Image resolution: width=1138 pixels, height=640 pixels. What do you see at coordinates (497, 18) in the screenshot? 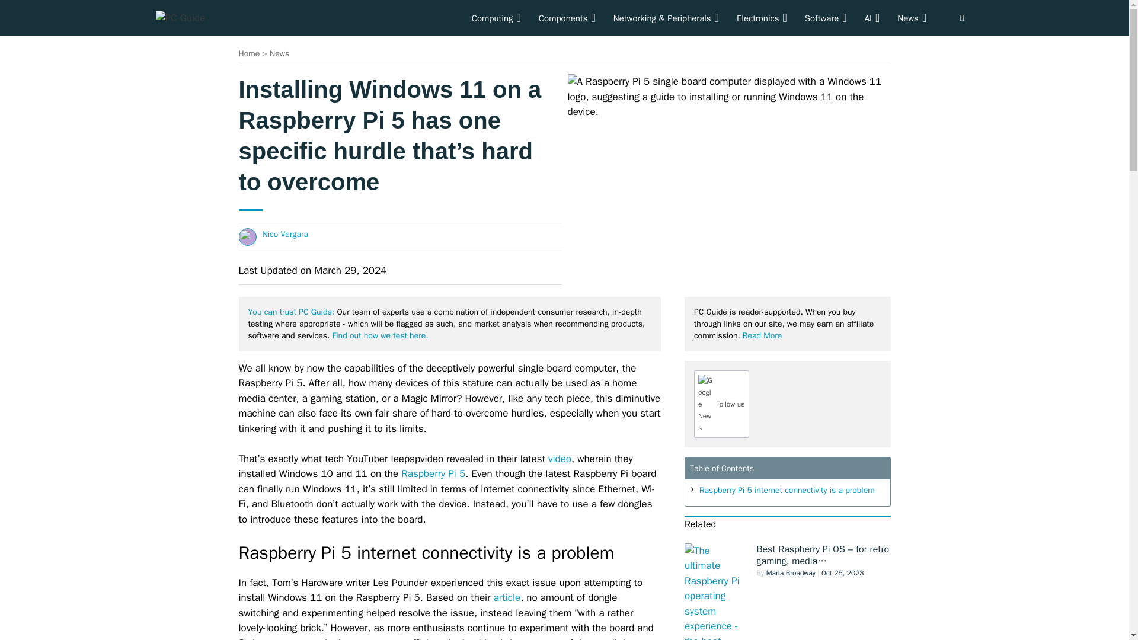
I see `Computing` at bounding box center [497, 18].